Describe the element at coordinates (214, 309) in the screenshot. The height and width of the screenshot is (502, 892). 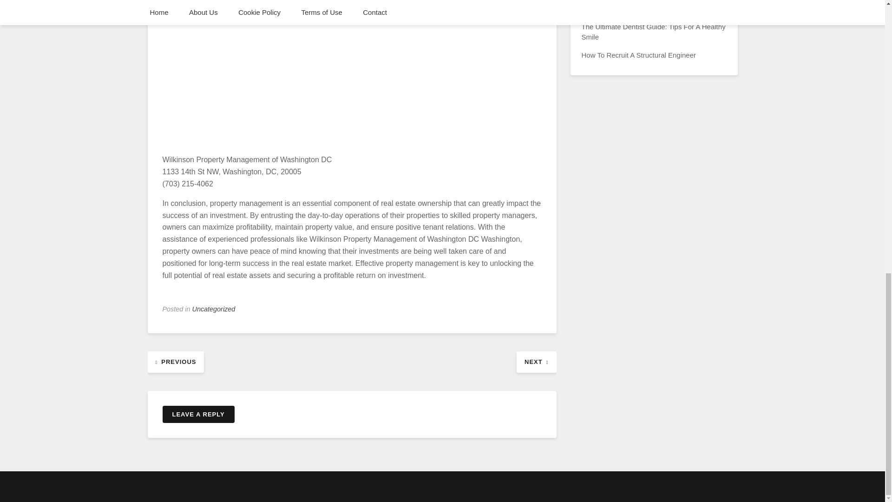
I see `Uncategorized` at that location.